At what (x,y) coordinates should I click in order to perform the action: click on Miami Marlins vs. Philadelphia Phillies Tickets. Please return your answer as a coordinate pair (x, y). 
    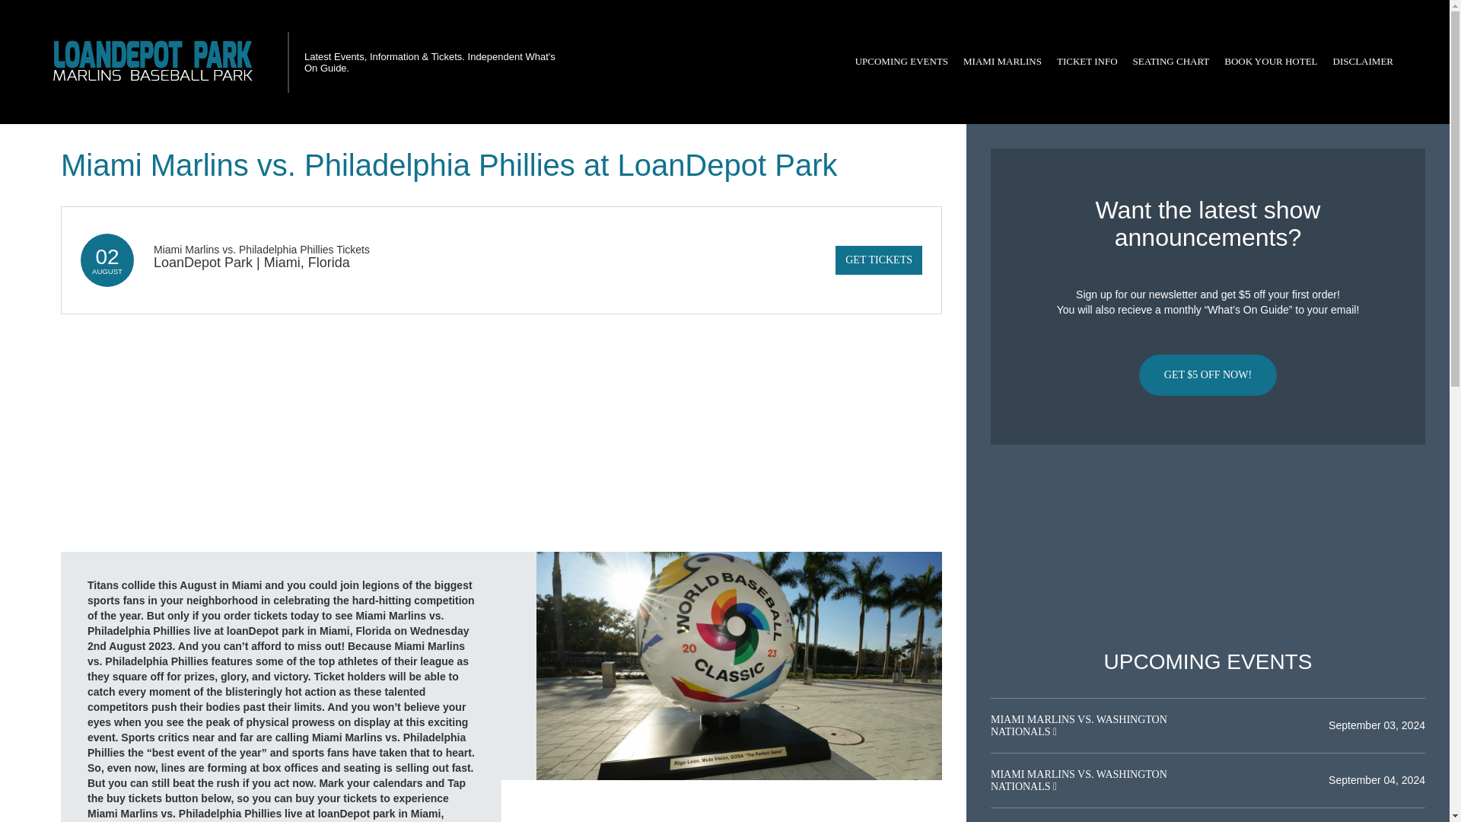
    Looking at the image, I should click on (261, 249).